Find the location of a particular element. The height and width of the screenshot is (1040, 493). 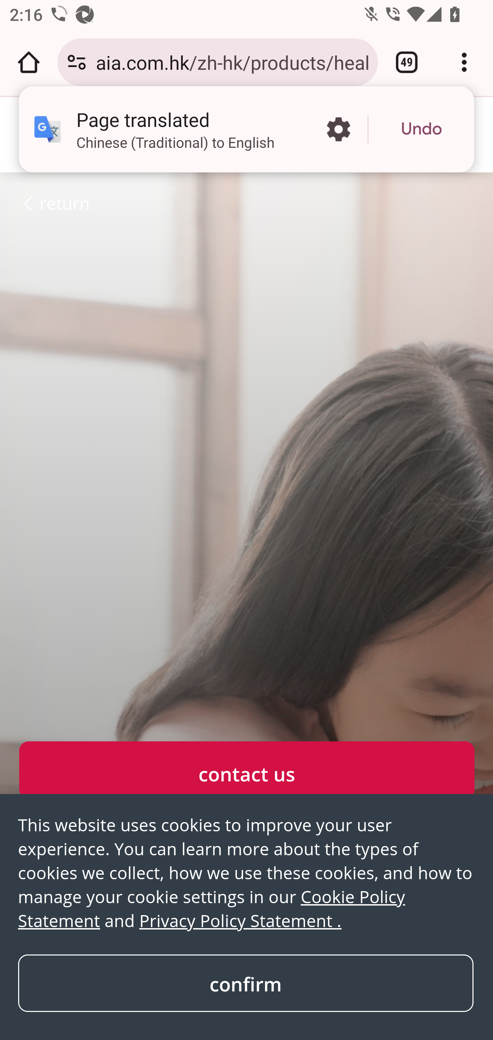

Connection is secure is located at coordinates (77, 62).